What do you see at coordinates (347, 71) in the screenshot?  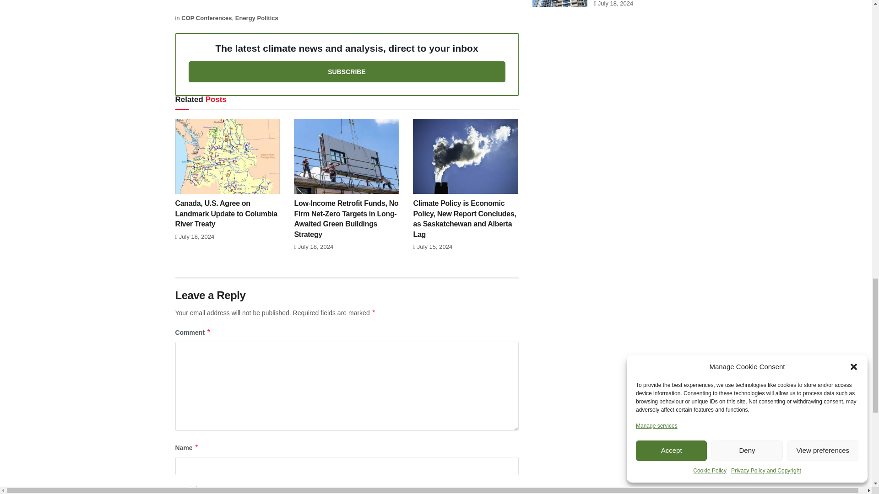 I see `View Subscription Options` at bounding box center [347, 71].